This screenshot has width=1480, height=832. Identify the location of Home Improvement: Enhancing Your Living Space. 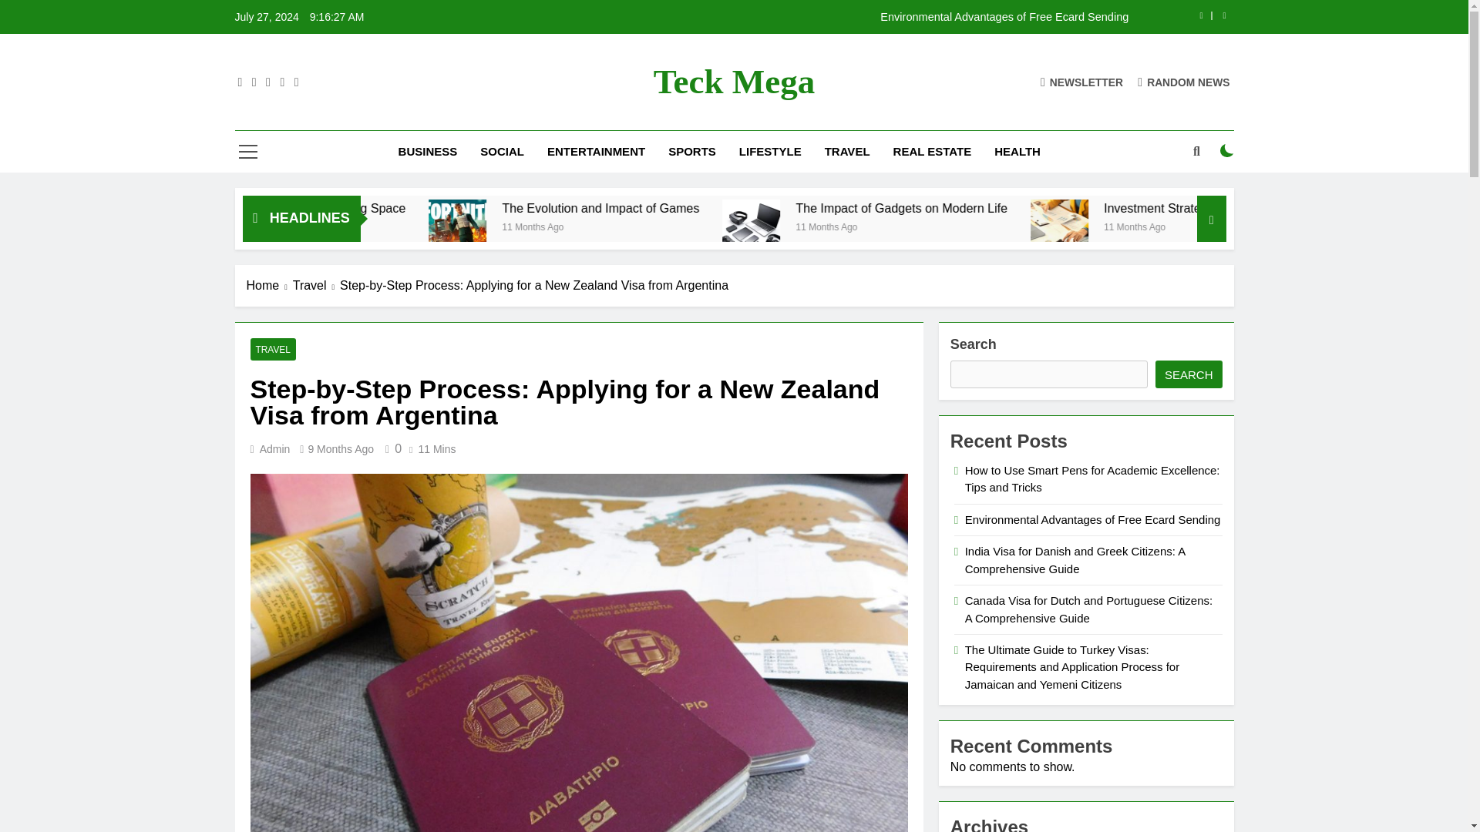
(462, 208).